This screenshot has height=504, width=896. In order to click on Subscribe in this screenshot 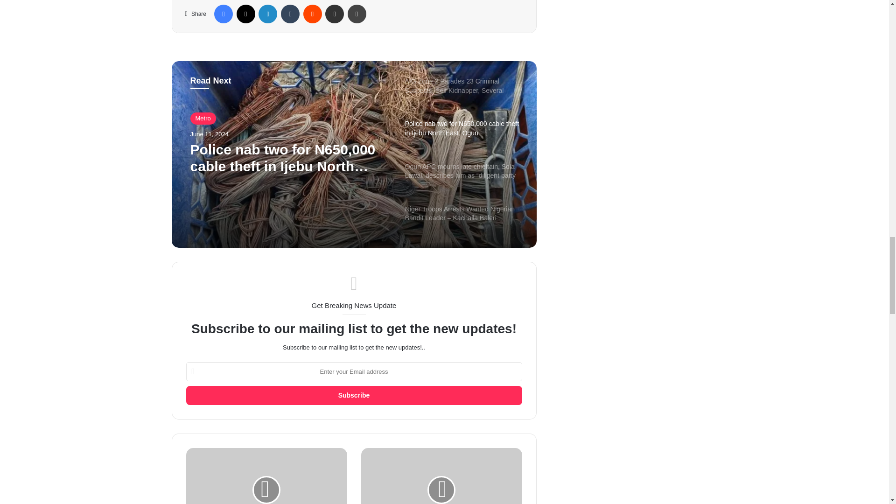, I will do `click(353, 396)`.